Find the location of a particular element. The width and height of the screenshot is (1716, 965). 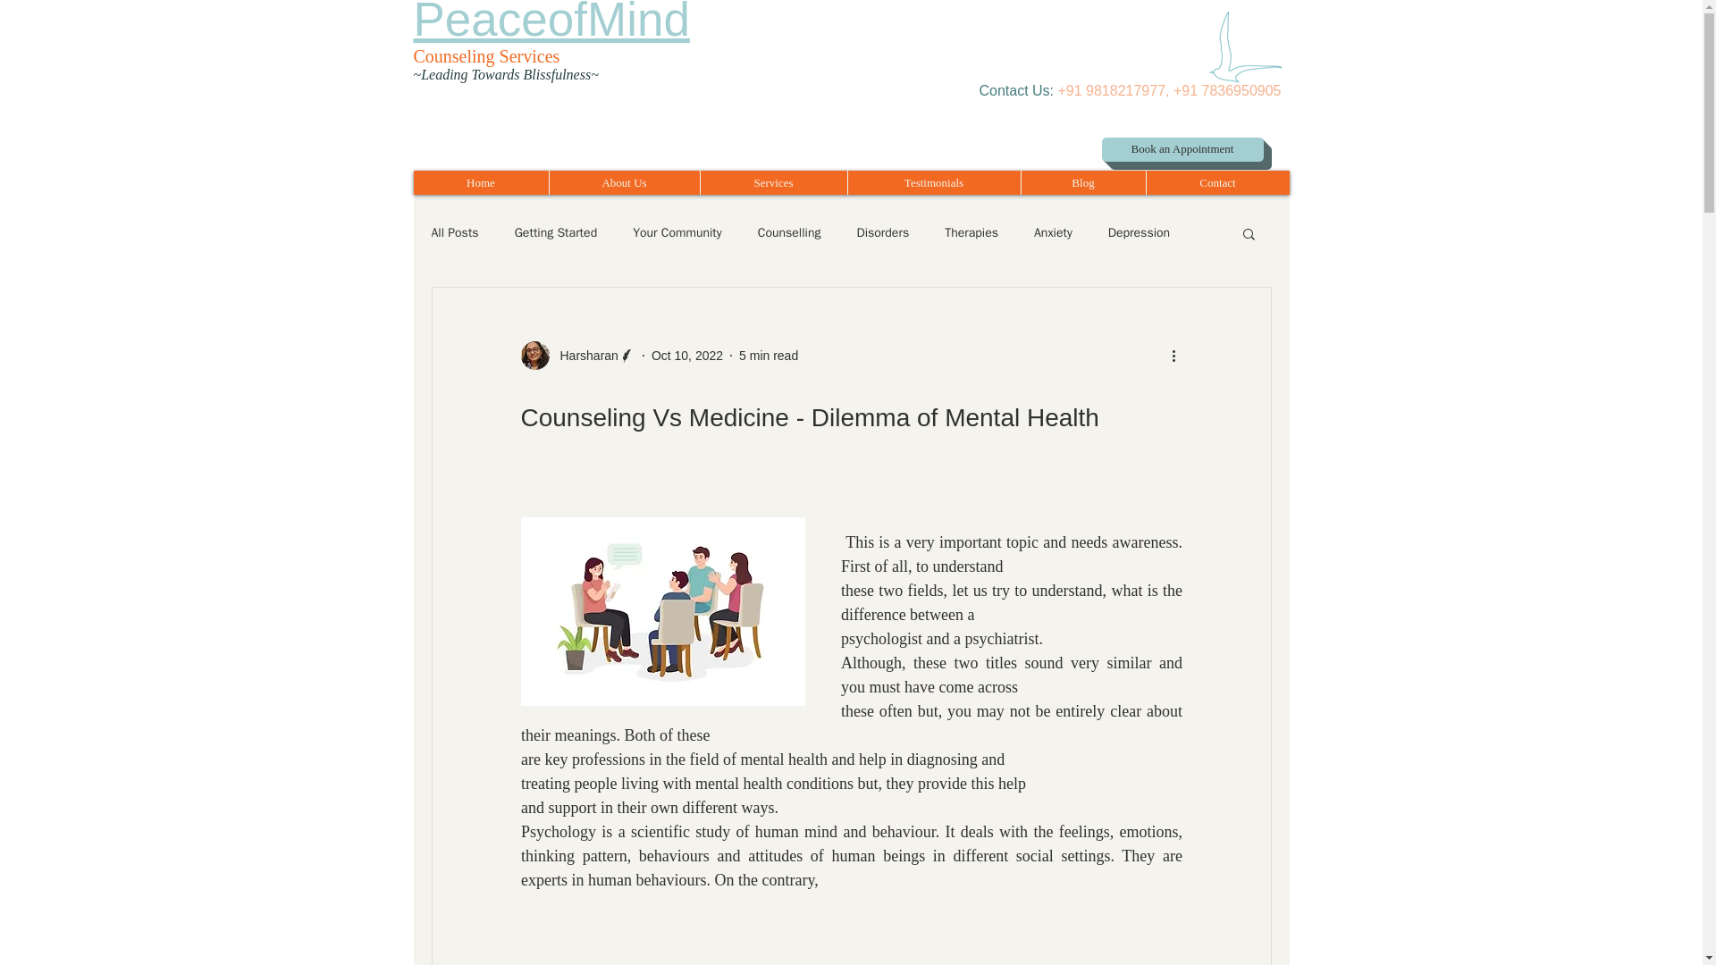

All Posts is located at coordinates (454, 232).